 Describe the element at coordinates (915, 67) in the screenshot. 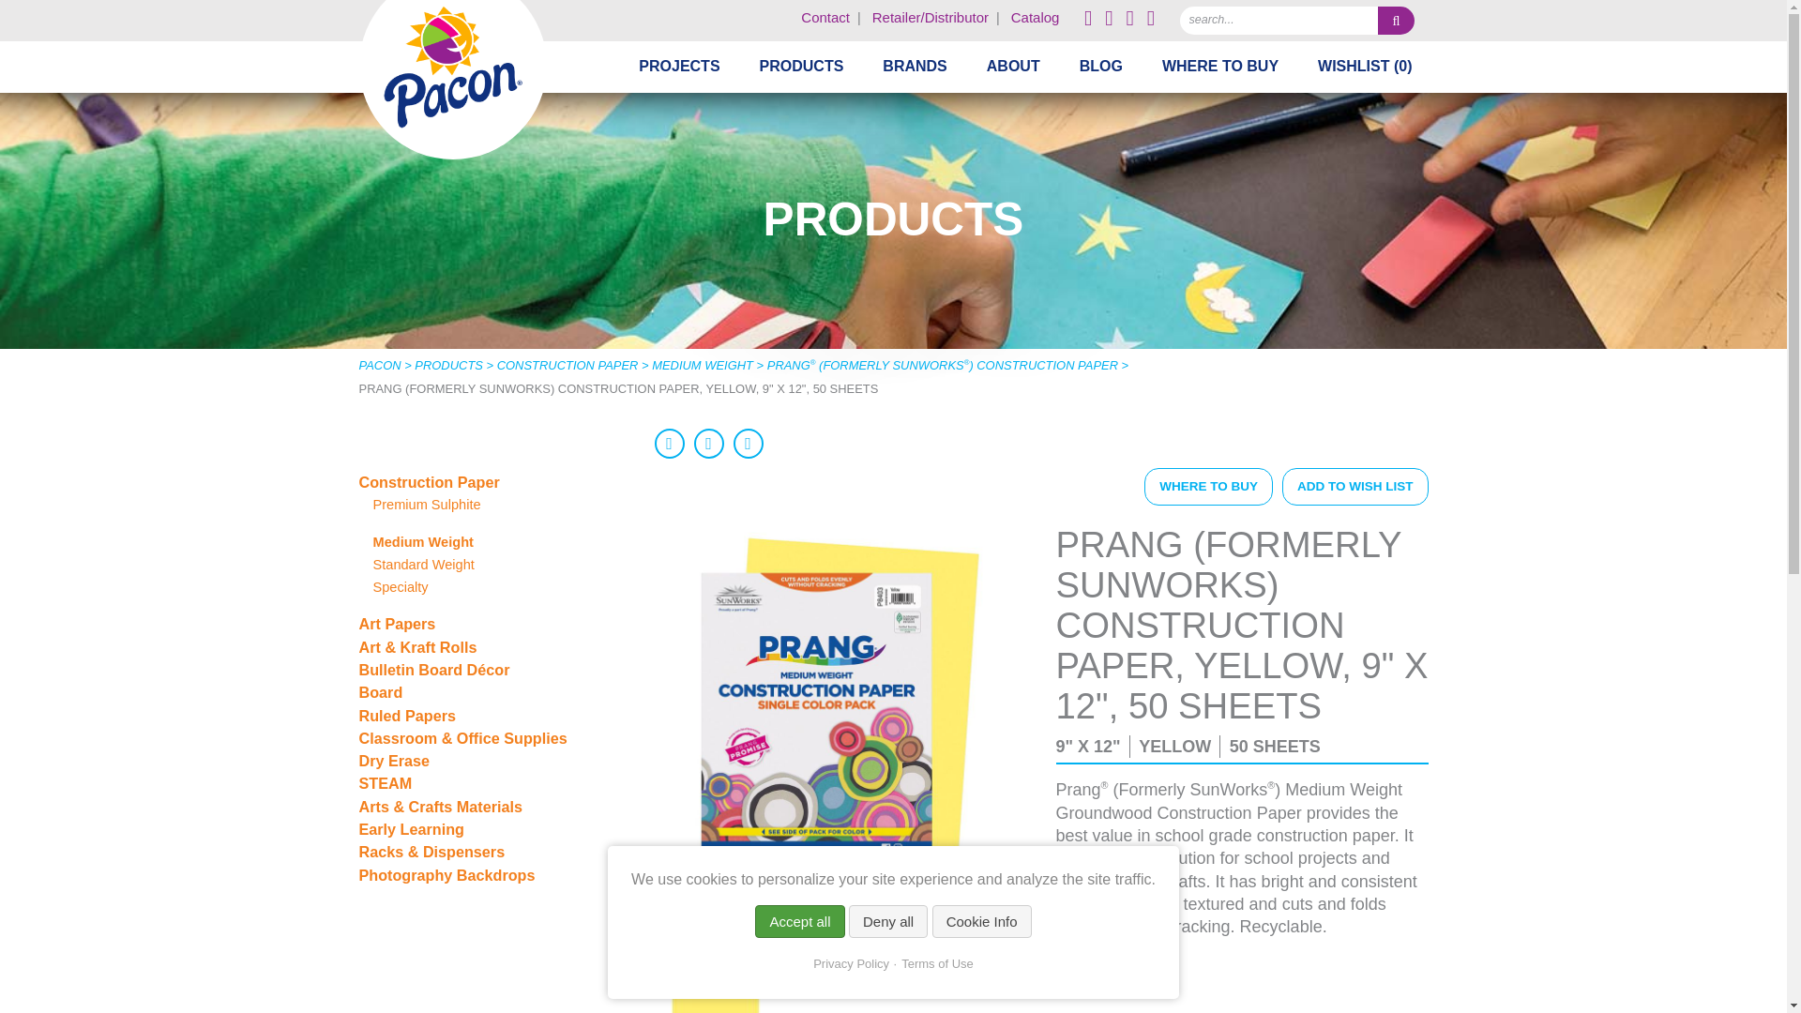

I see `BRANDS` at that location.